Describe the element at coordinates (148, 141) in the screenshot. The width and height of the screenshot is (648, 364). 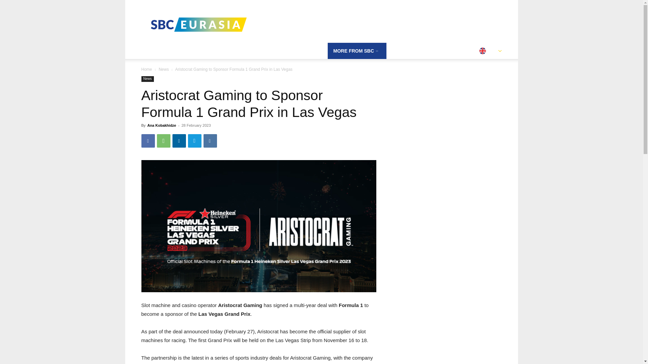
I see `Facebook` at that location.